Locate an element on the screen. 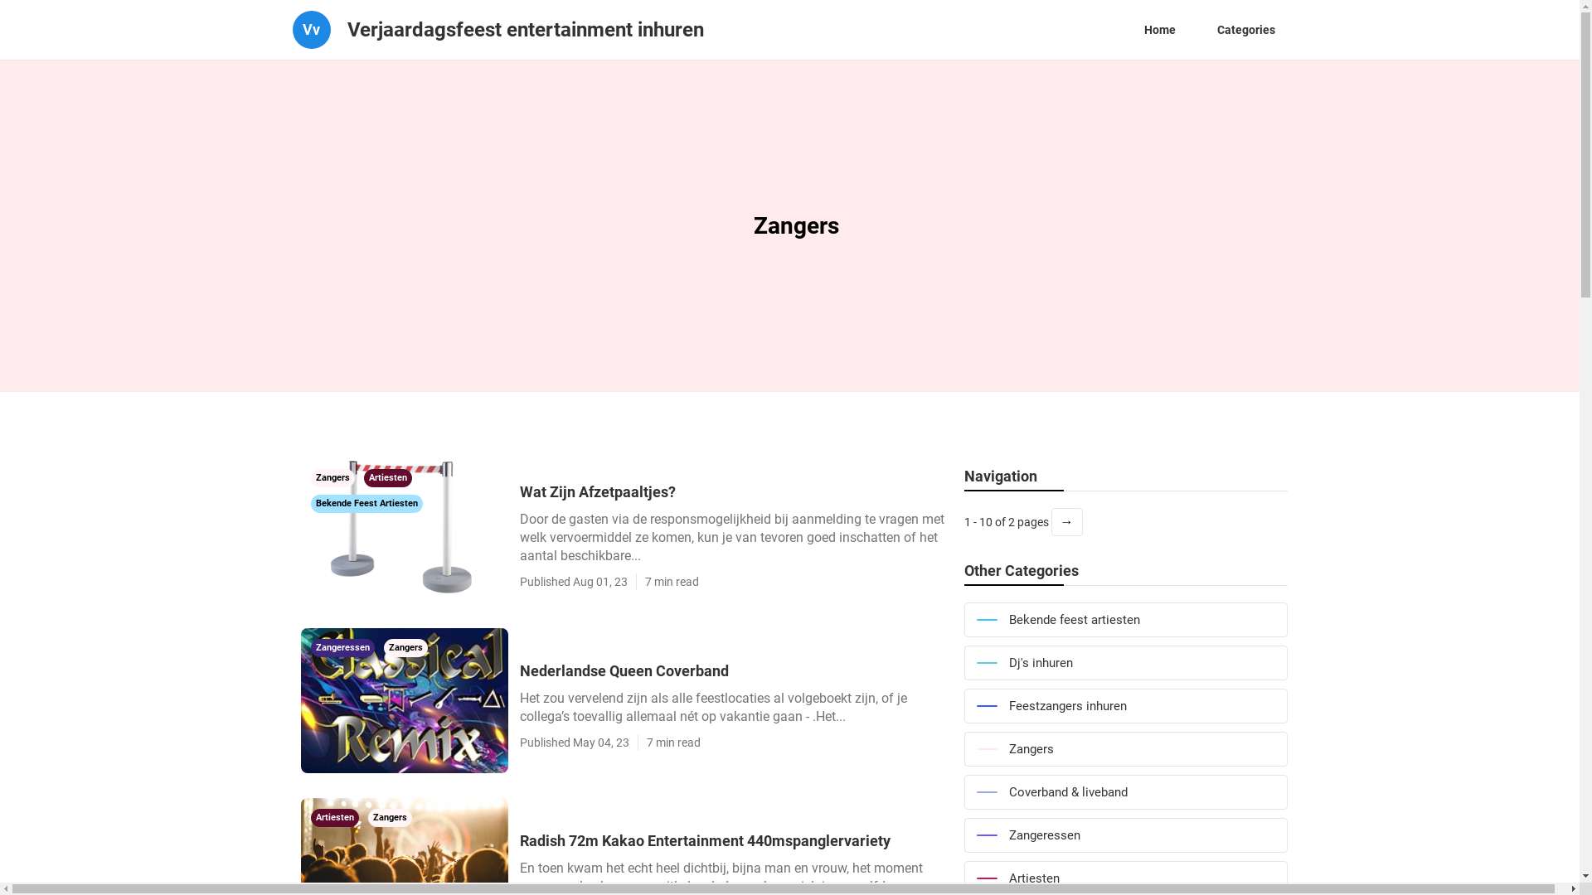  Bekende feest artiesten is located at coordinates (1125, 620).